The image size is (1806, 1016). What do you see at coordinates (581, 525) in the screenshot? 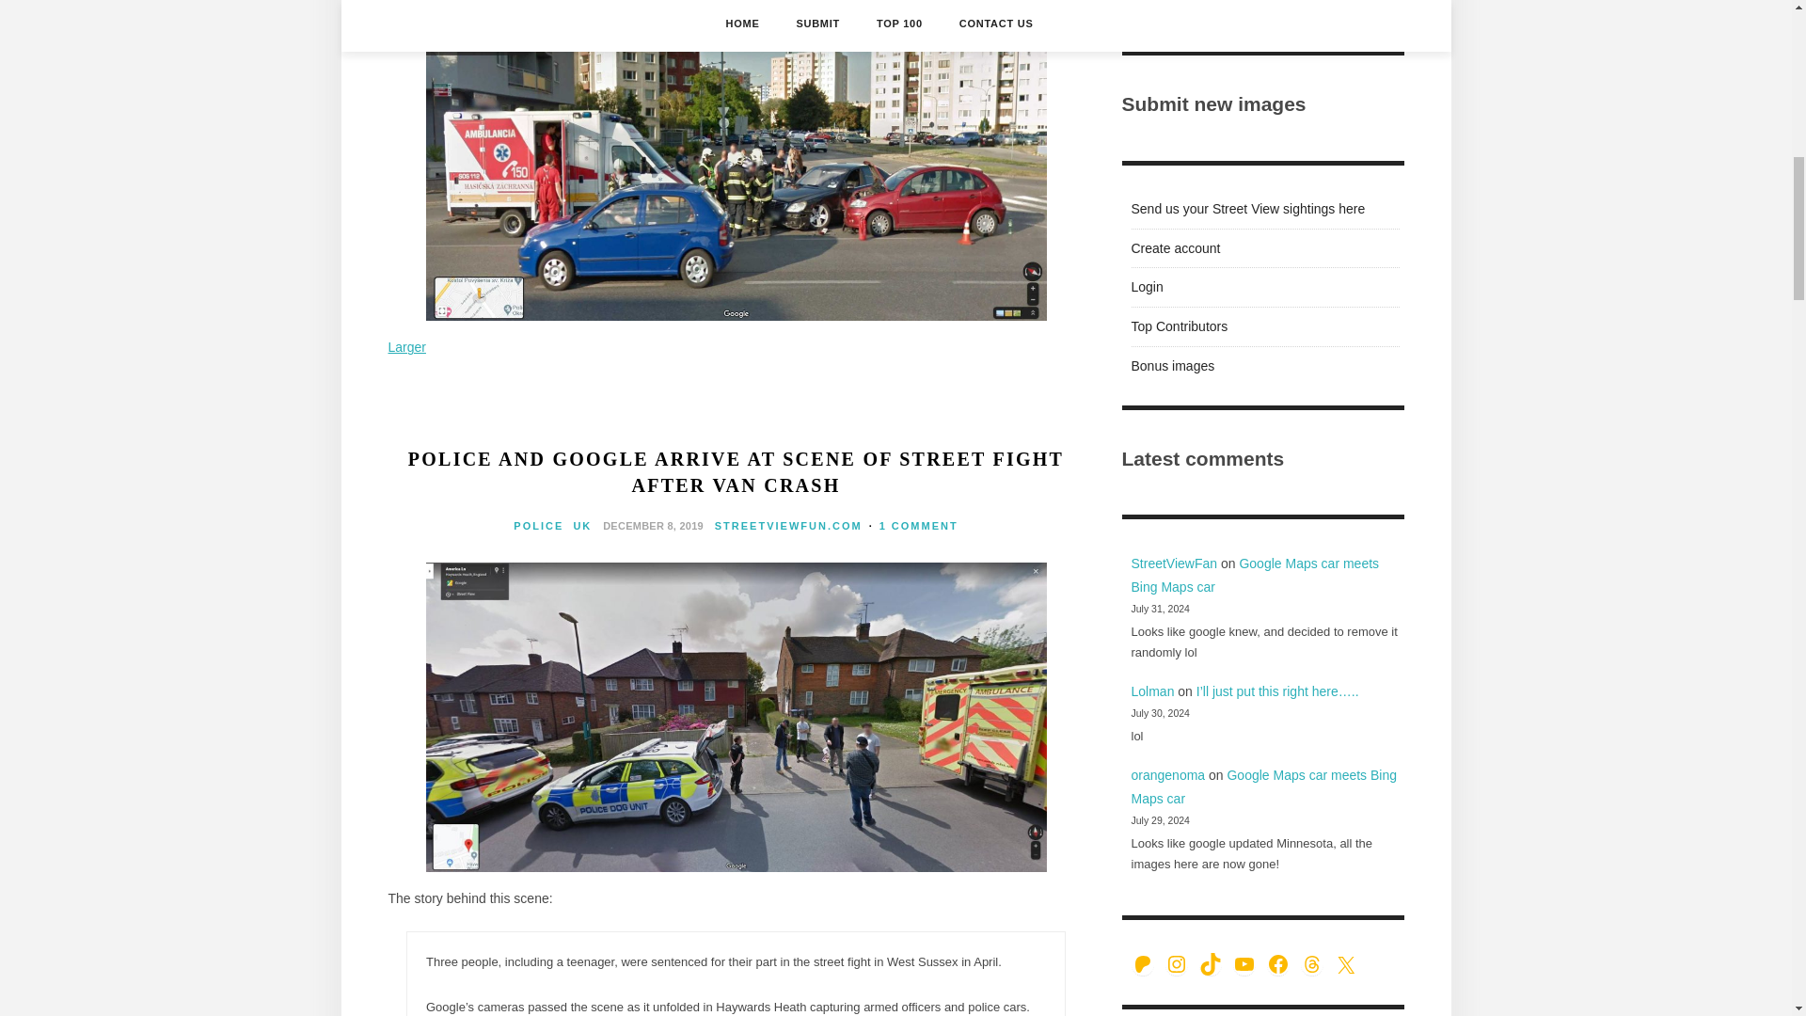
I see `UK` at bounding box center [581, 525].